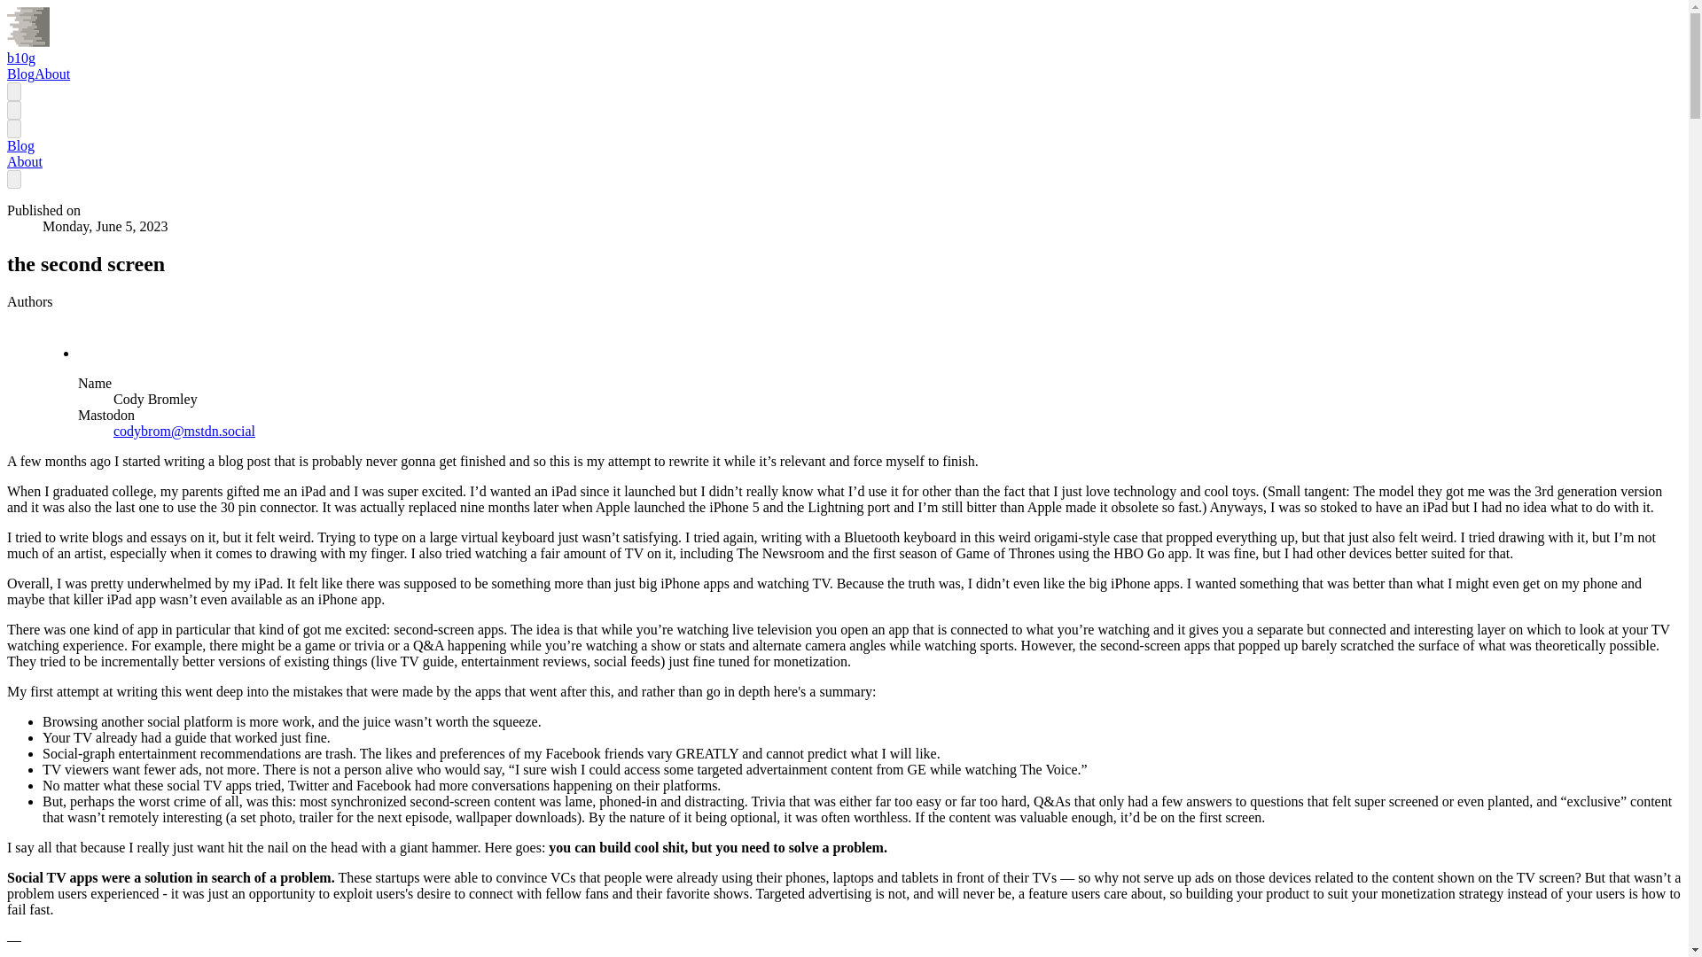 Image resolution: width=1702 pixels, height=957 pixels. Describe the element at coordinates (51, 73) in the screenshot. I see `About` at that location.